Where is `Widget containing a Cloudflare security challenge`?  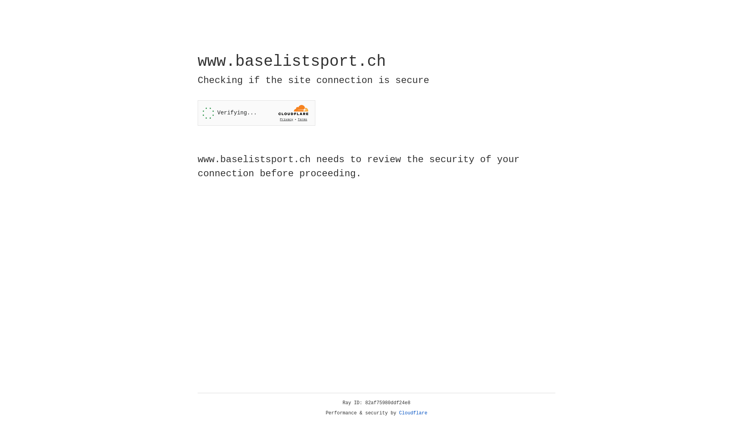 Widget containing a Cloudflare security challenge is located at coordinates (256, 113).